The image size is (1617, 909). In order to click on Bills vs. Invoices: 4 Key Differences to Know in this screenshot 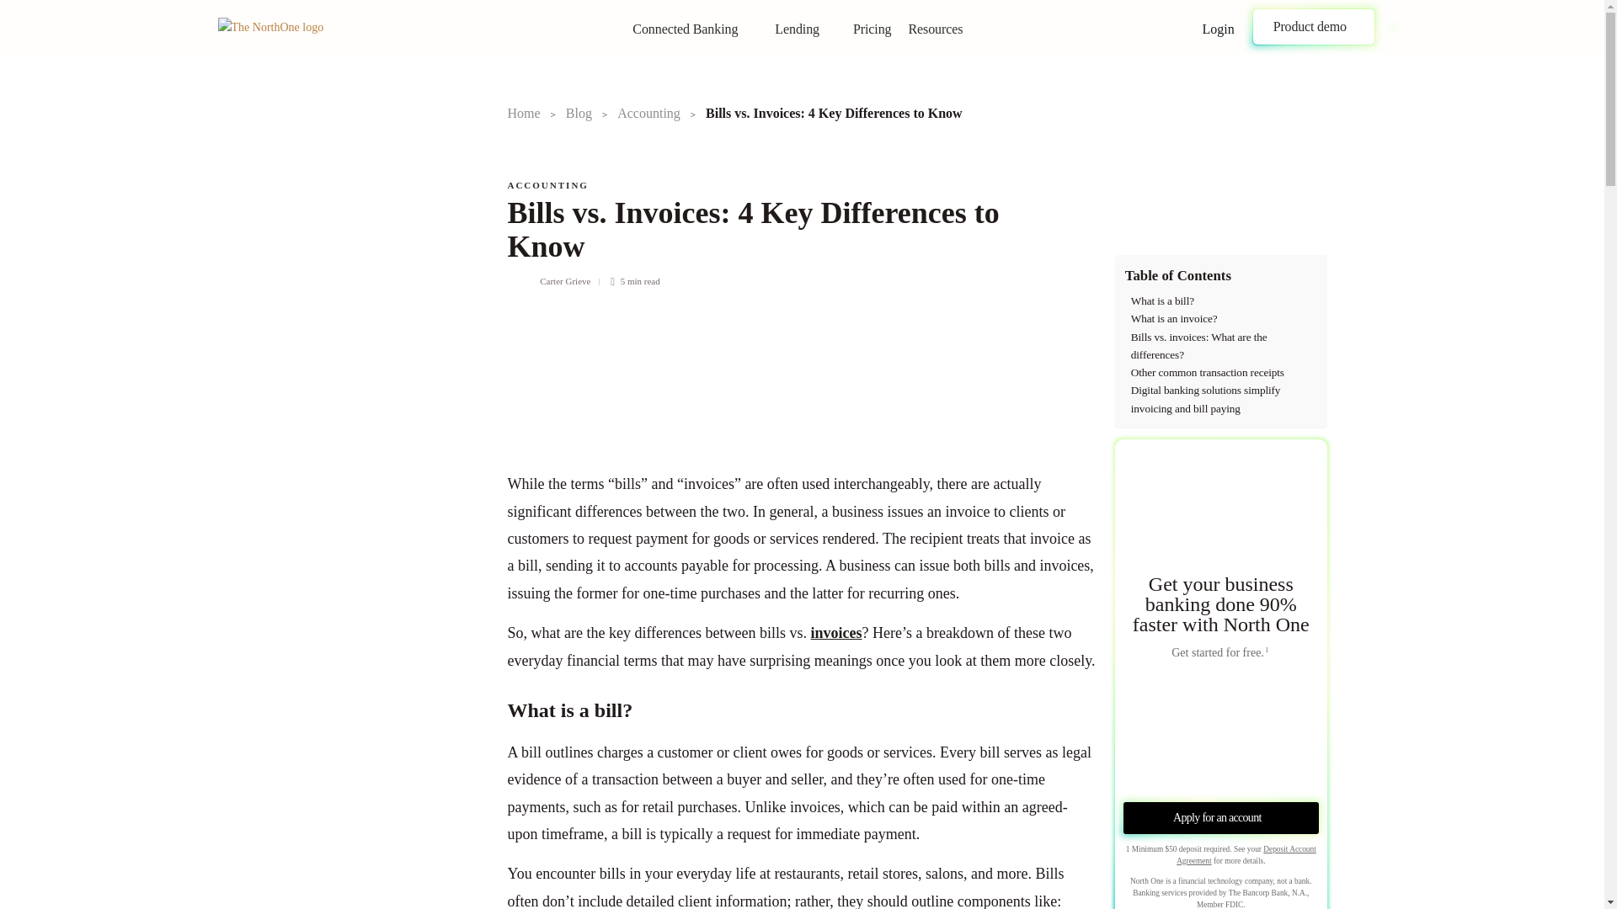, I will do `click(788, 233)`.